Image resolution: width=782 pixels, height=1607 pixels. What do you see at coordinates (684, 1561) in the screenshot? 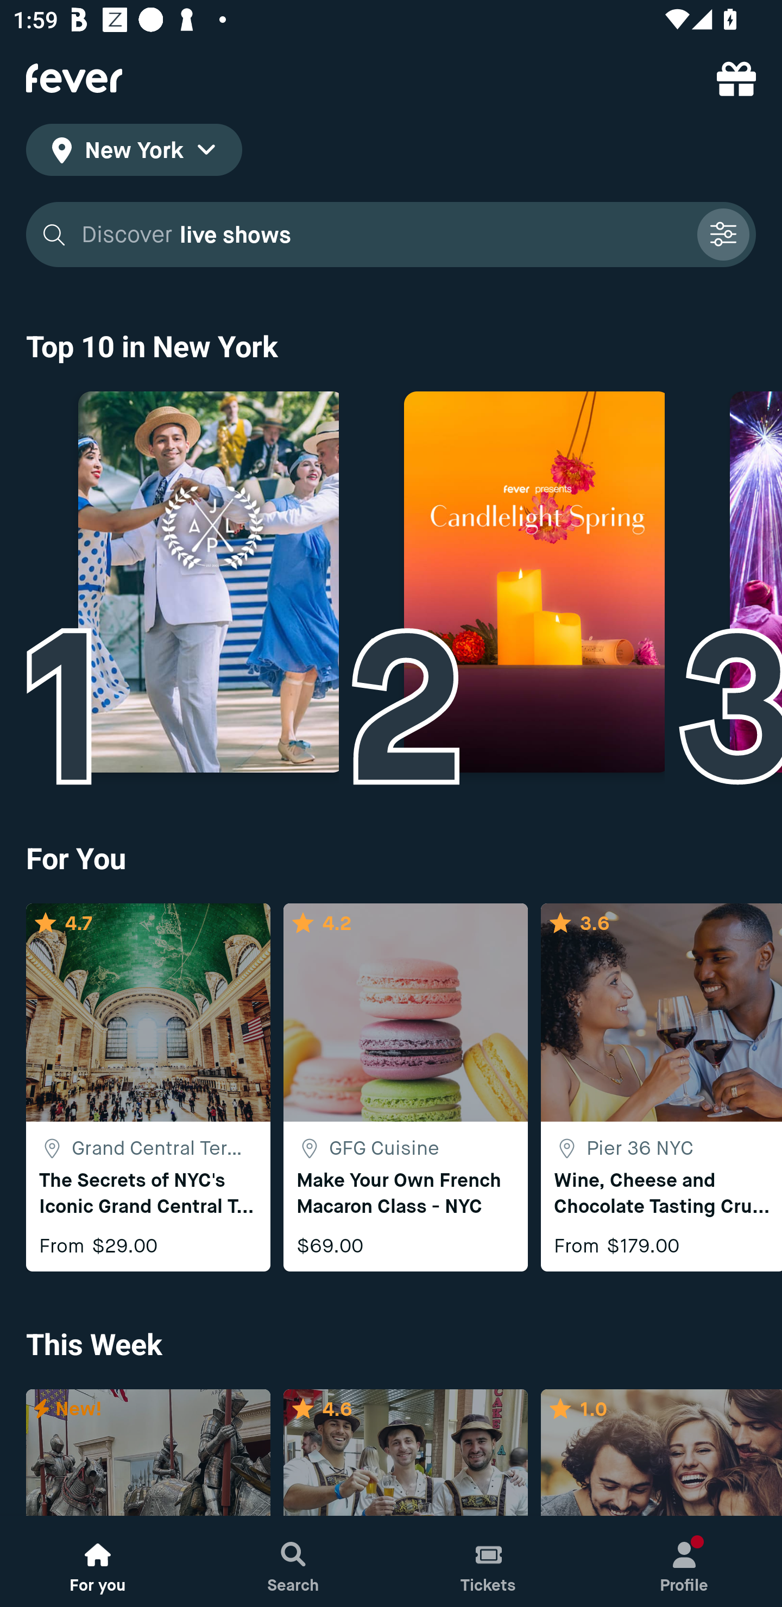
I see `Profile, New notification Profile` at bounding box center [684, 1561].